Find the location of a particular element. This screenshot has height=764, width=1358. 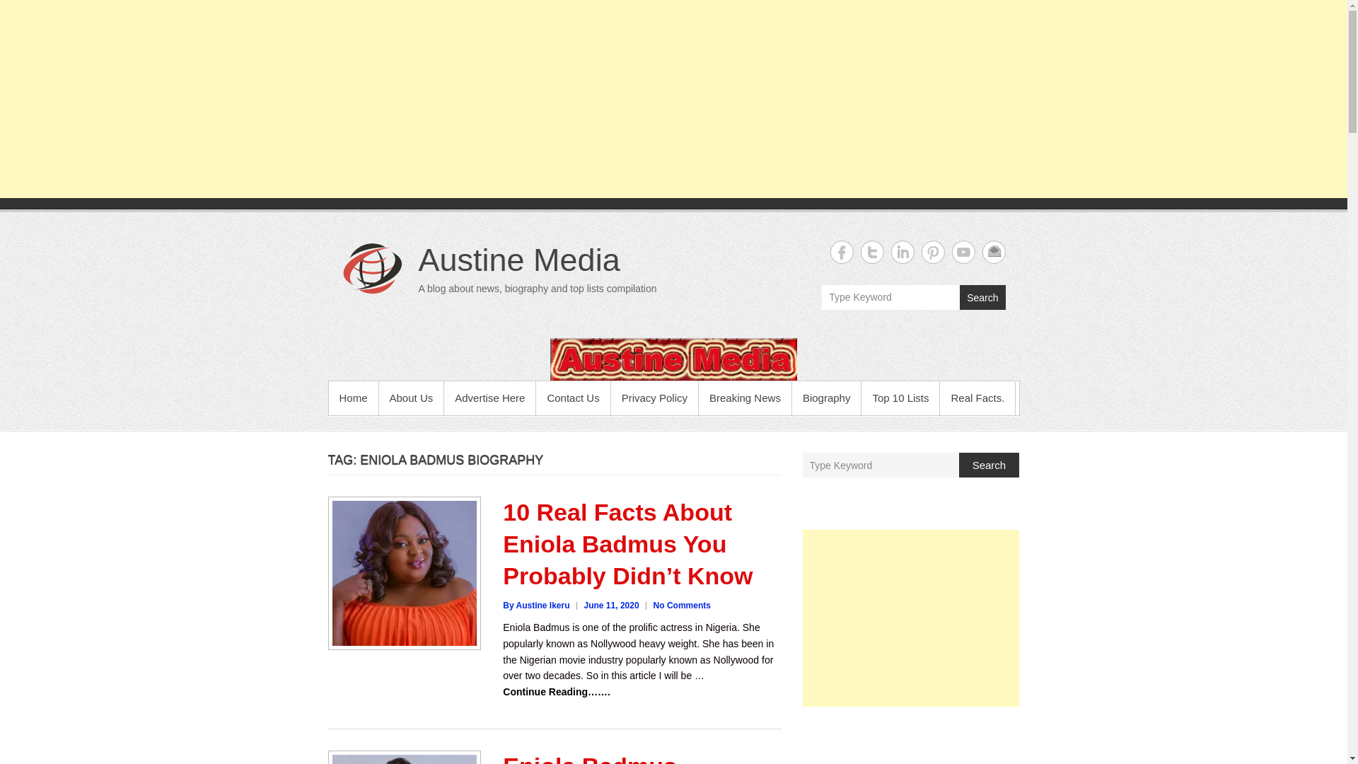

Type Keyword is located at coordinates (890, 297).